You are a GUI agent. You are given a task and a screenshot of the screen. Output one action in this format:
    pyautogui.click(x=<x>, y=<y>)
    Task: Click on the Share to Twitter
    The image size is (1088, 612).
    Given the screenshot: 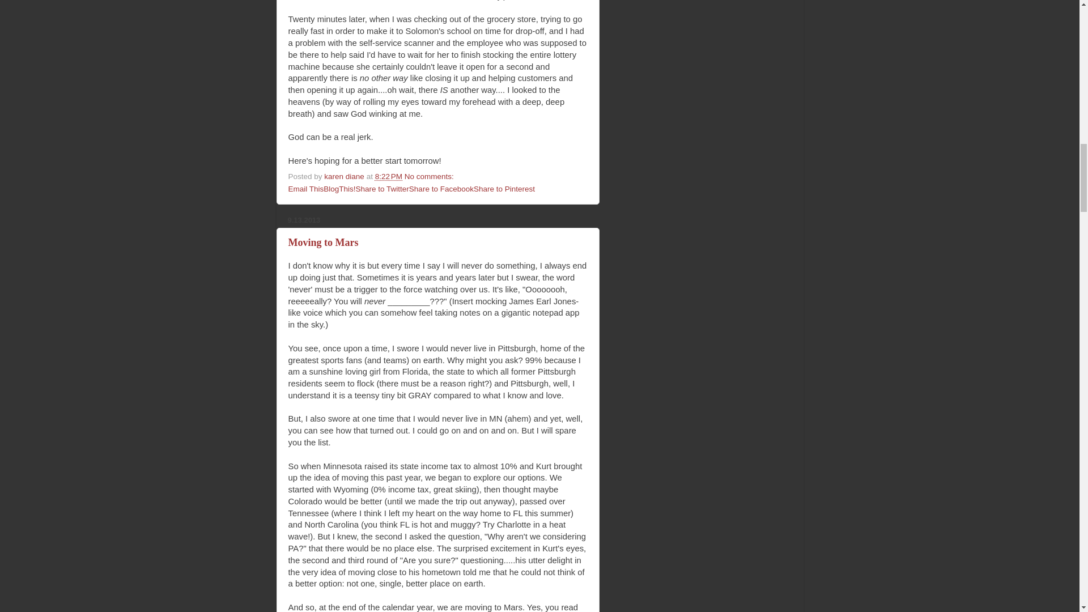 What is the action you would take?
    pyautogui.click(x=382, y=189)
    